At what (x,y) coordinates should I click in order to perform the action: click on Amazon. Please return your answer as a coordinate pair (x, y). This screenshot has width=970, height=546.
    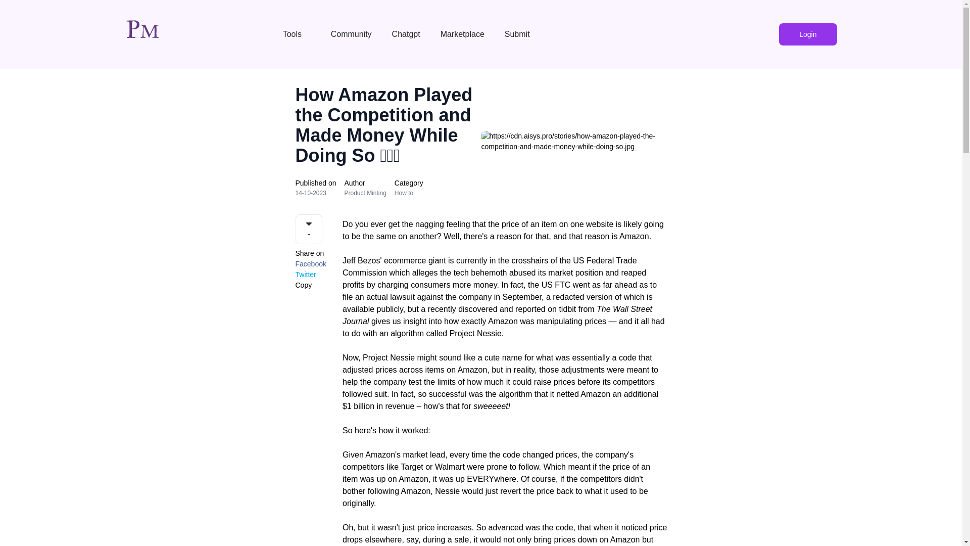
    Looking at the image, I should click on (634, 237).